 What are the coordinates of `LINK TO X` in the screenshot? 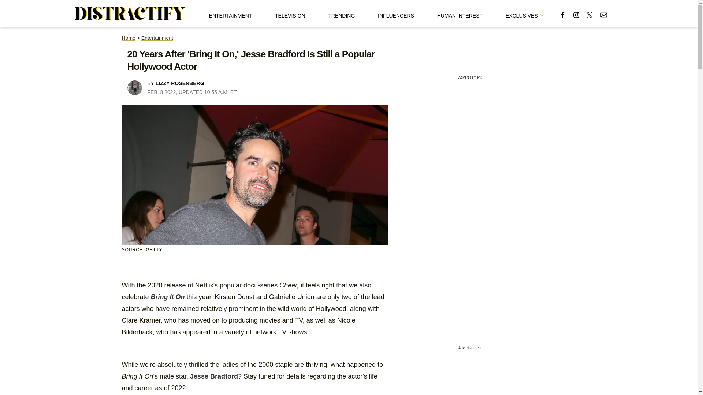 It's located at (589, 15).